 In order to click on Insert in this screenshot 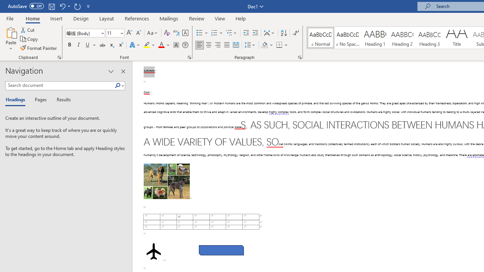, I will do `click(57, 18)`.